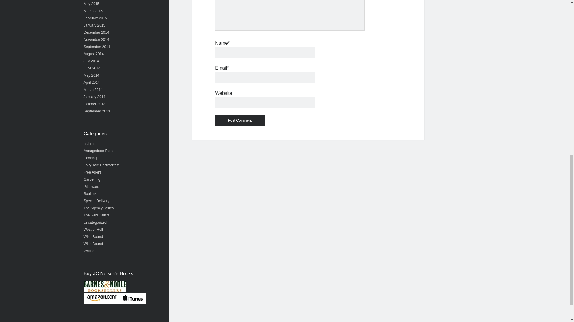 The width and height of the screenshot is (574, 322). What do you see at coordinates (94, 25) in the screenshot?
I see `January 2015` at bounding box center [94, 25].